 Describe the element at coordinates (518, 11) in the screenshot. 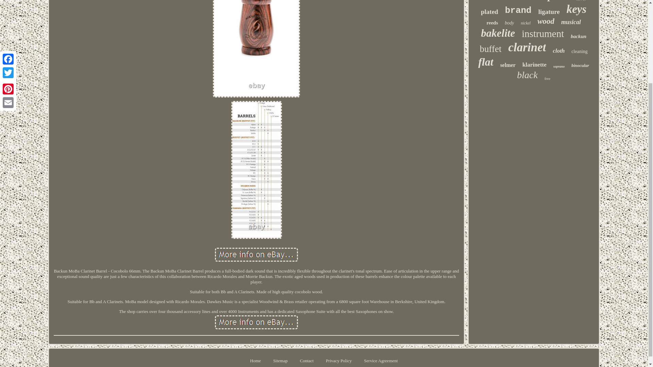

I see `brand` at that location.